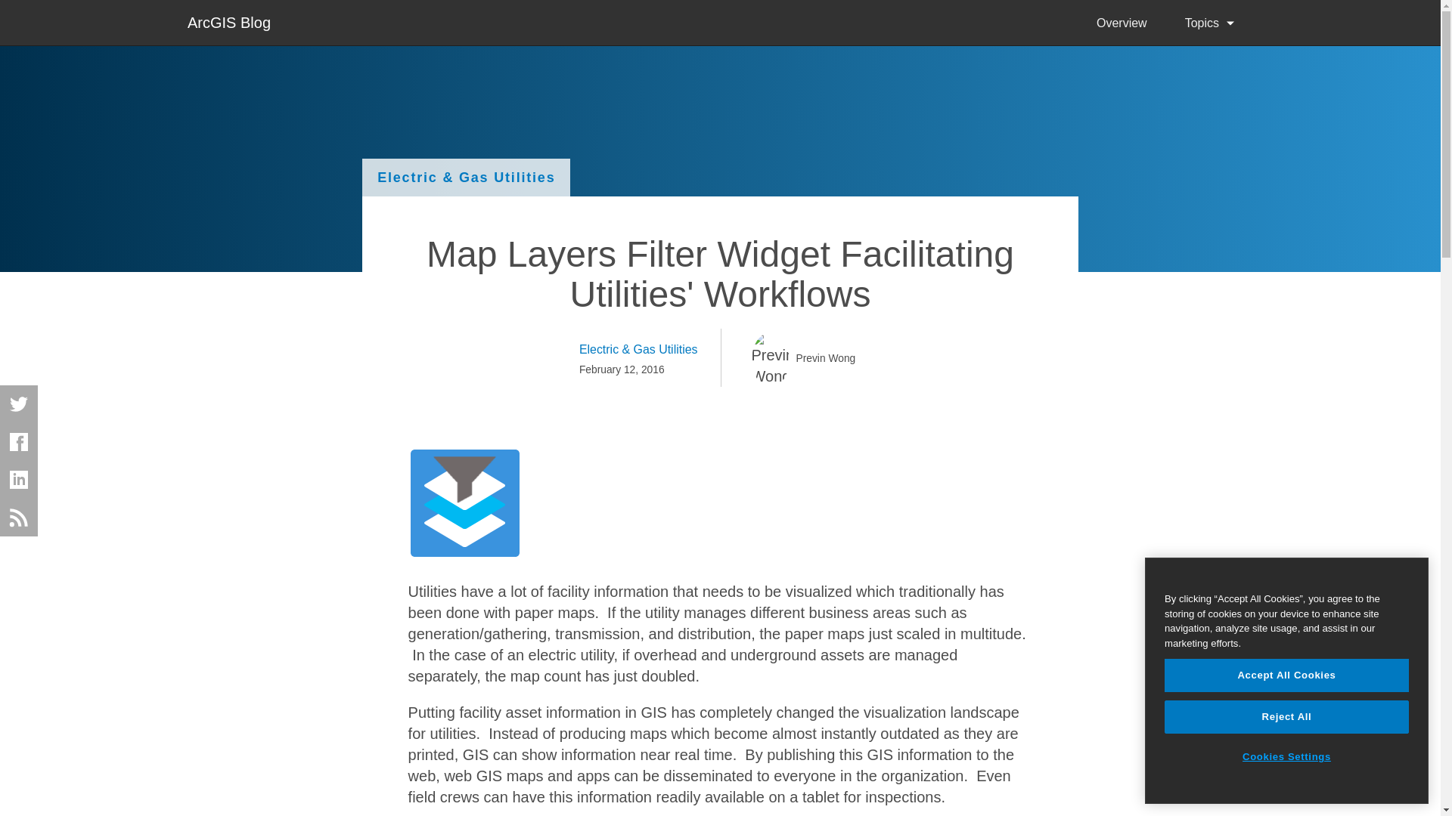  I want to click on Overview, so click(1121, 23).